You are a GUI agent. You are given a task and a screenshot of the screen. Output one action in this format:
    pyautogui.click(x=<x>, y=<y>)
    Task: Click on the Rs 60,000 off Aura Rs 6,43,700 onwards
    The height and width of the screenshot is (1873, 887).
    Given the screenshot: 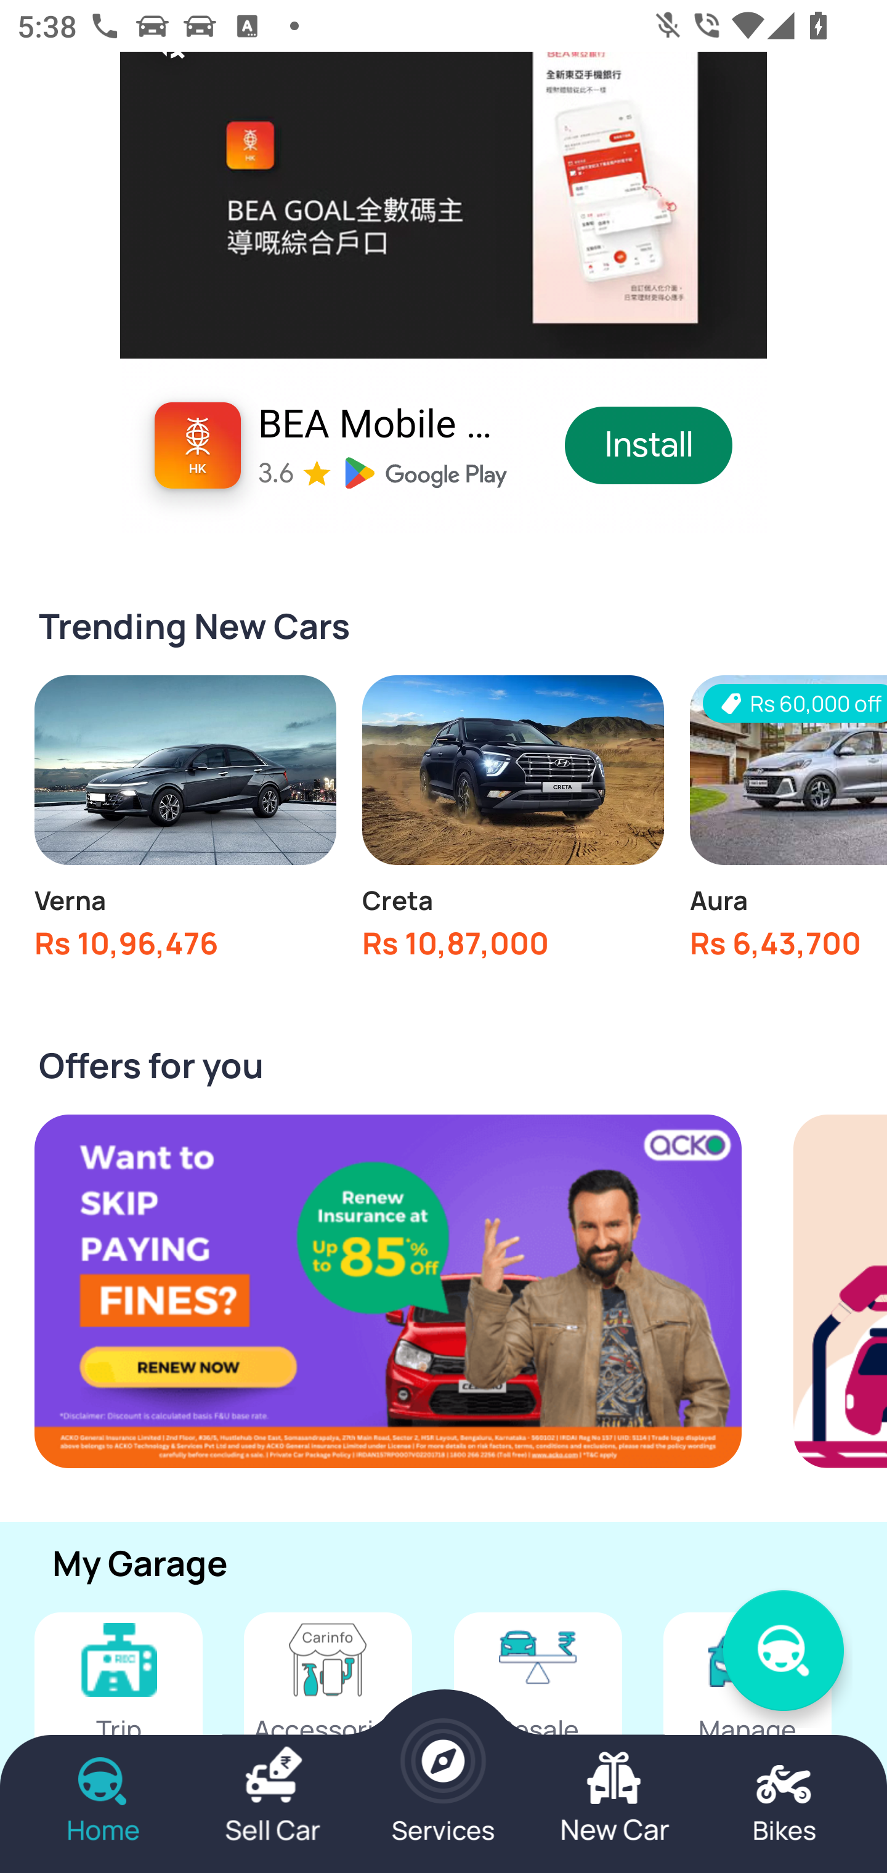 What is the action you would take?
    pyautogui.click(x=788, y=824)
    